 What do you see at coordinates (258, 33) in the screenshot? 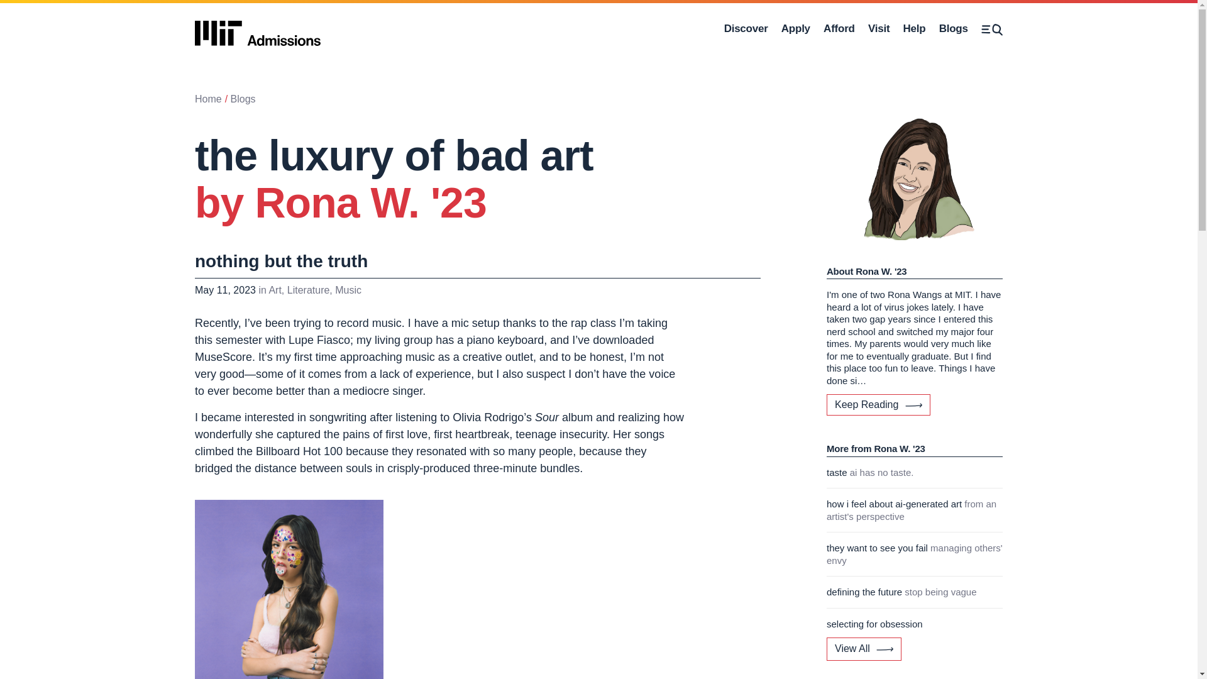
I see `MIT logo` at bounding box center [258, 33].